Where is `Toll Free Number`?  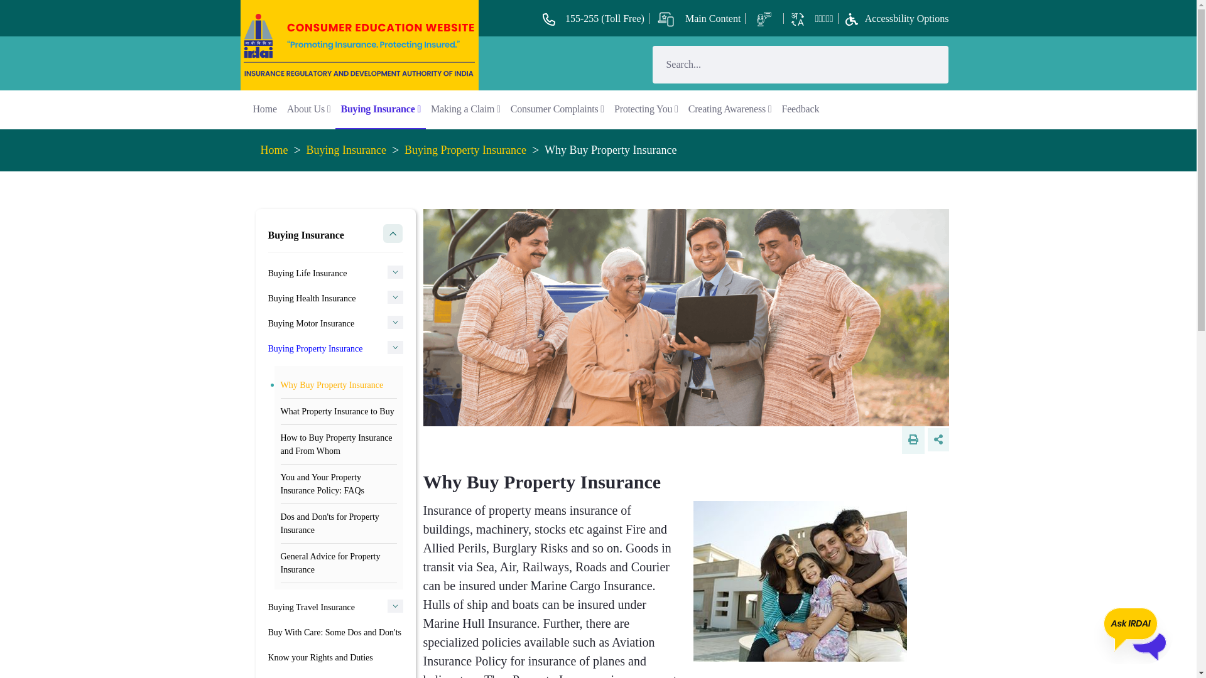 Toll Free Number is located at coordinates (594, 18).